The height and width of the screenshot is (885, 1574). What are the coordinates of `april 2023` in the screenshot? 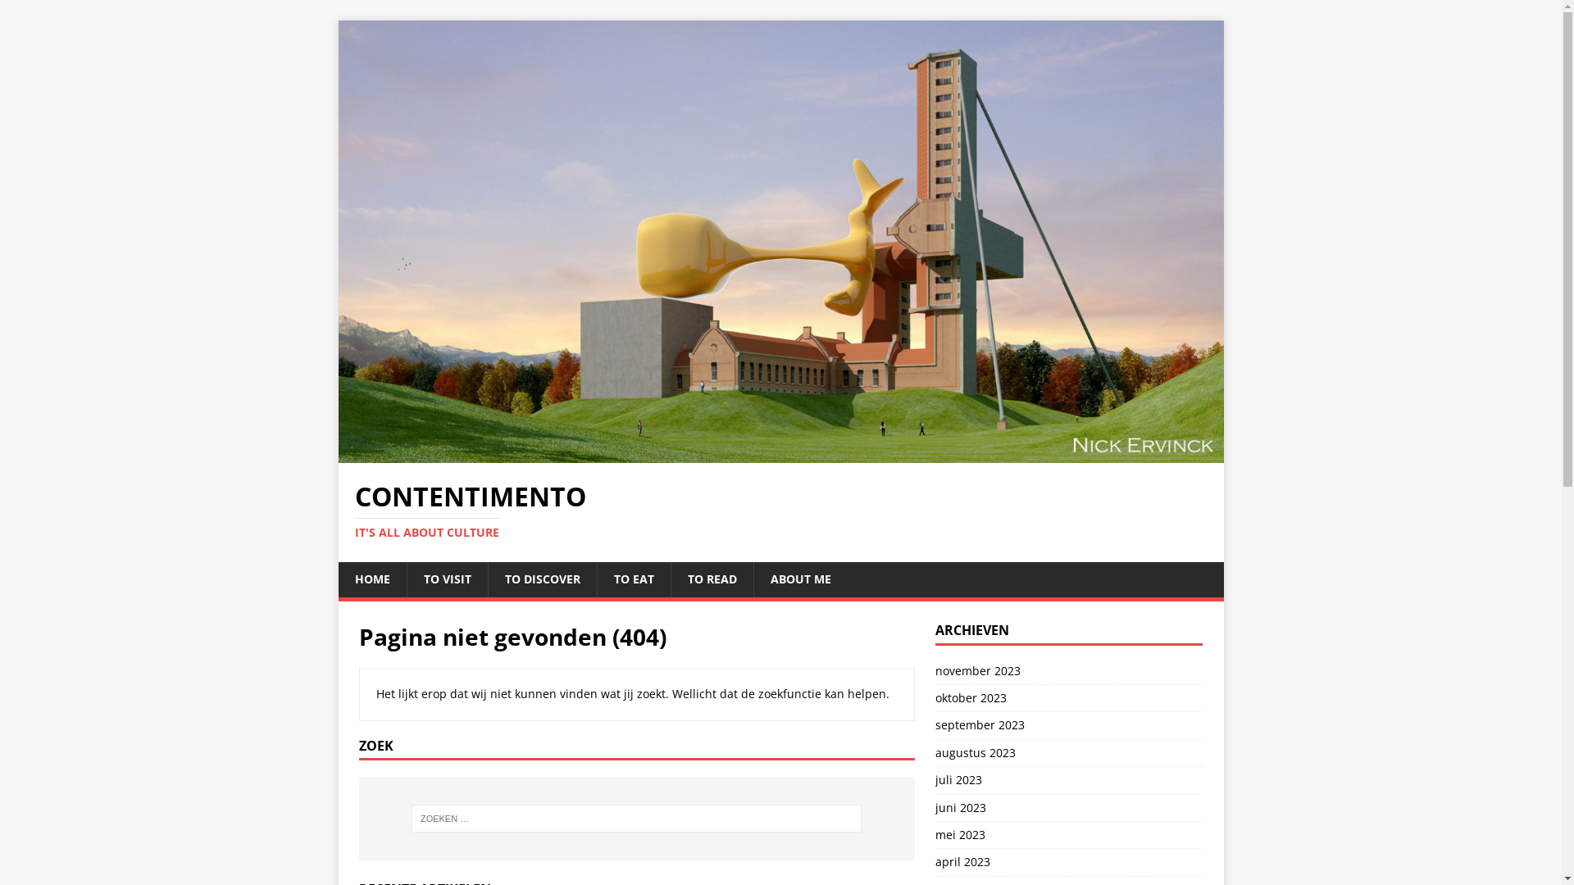 It's located at (1069, 862).